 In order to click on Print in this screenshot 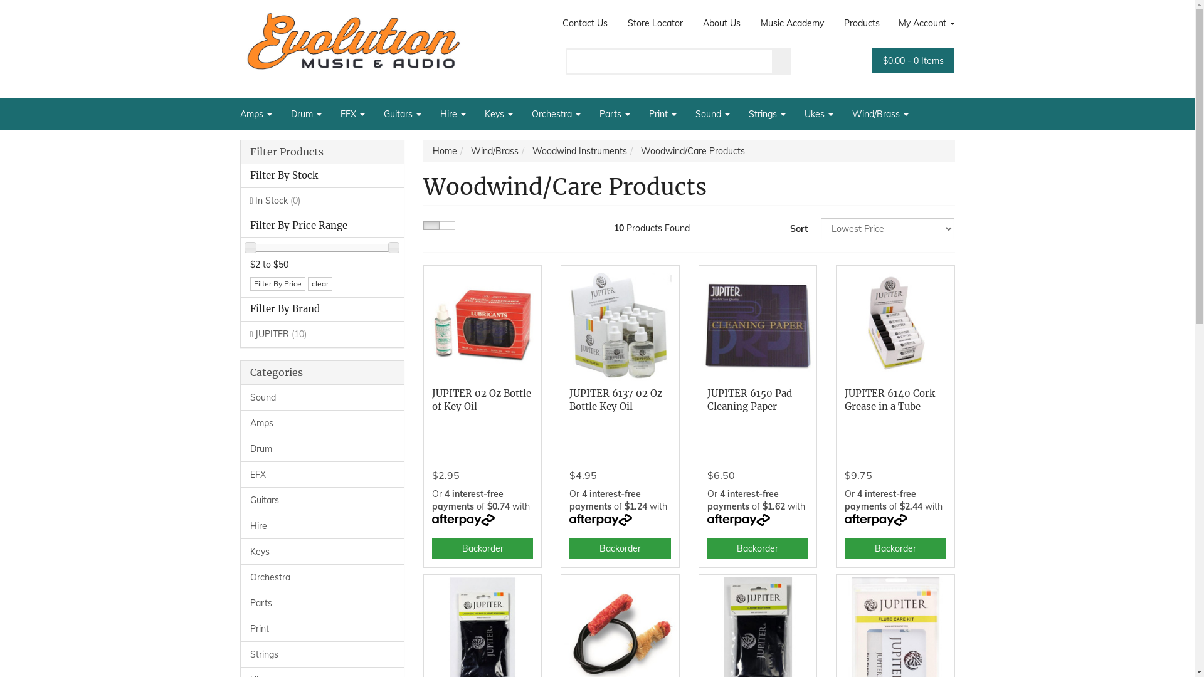, I will do `click(322, 629)`.